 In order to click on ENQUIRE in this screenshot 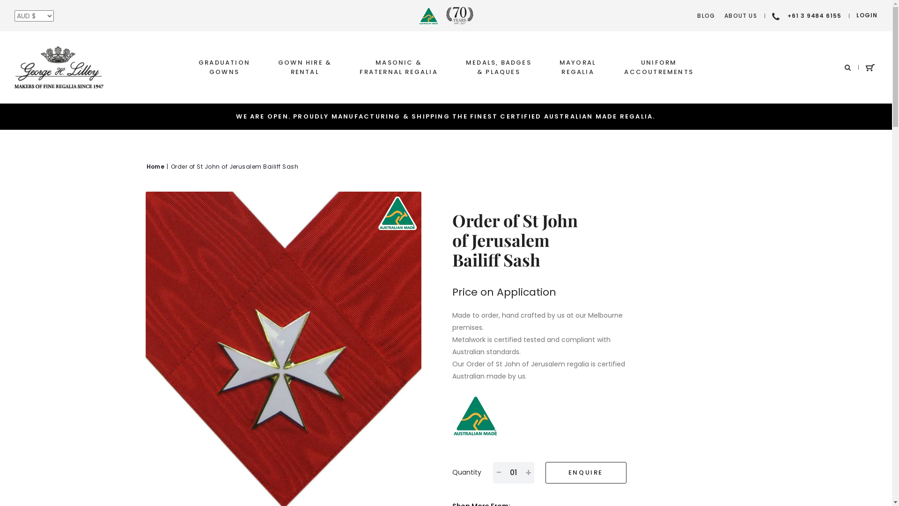, I will do `click(585, 473)`.